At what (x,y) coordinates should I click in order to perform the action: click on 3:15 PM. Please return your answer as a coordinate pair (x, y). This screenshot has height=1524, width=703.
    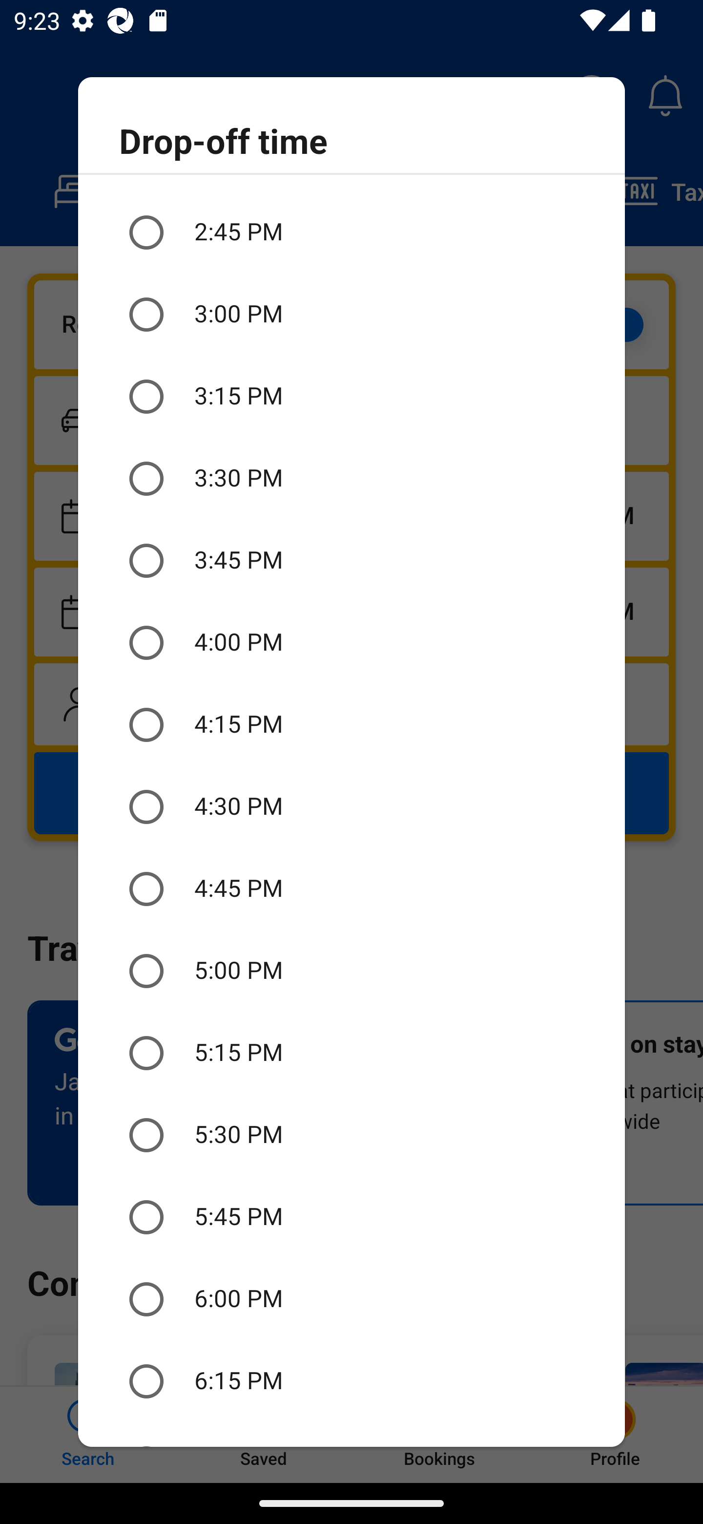
    Looking at the image, I should click on (351, 396).